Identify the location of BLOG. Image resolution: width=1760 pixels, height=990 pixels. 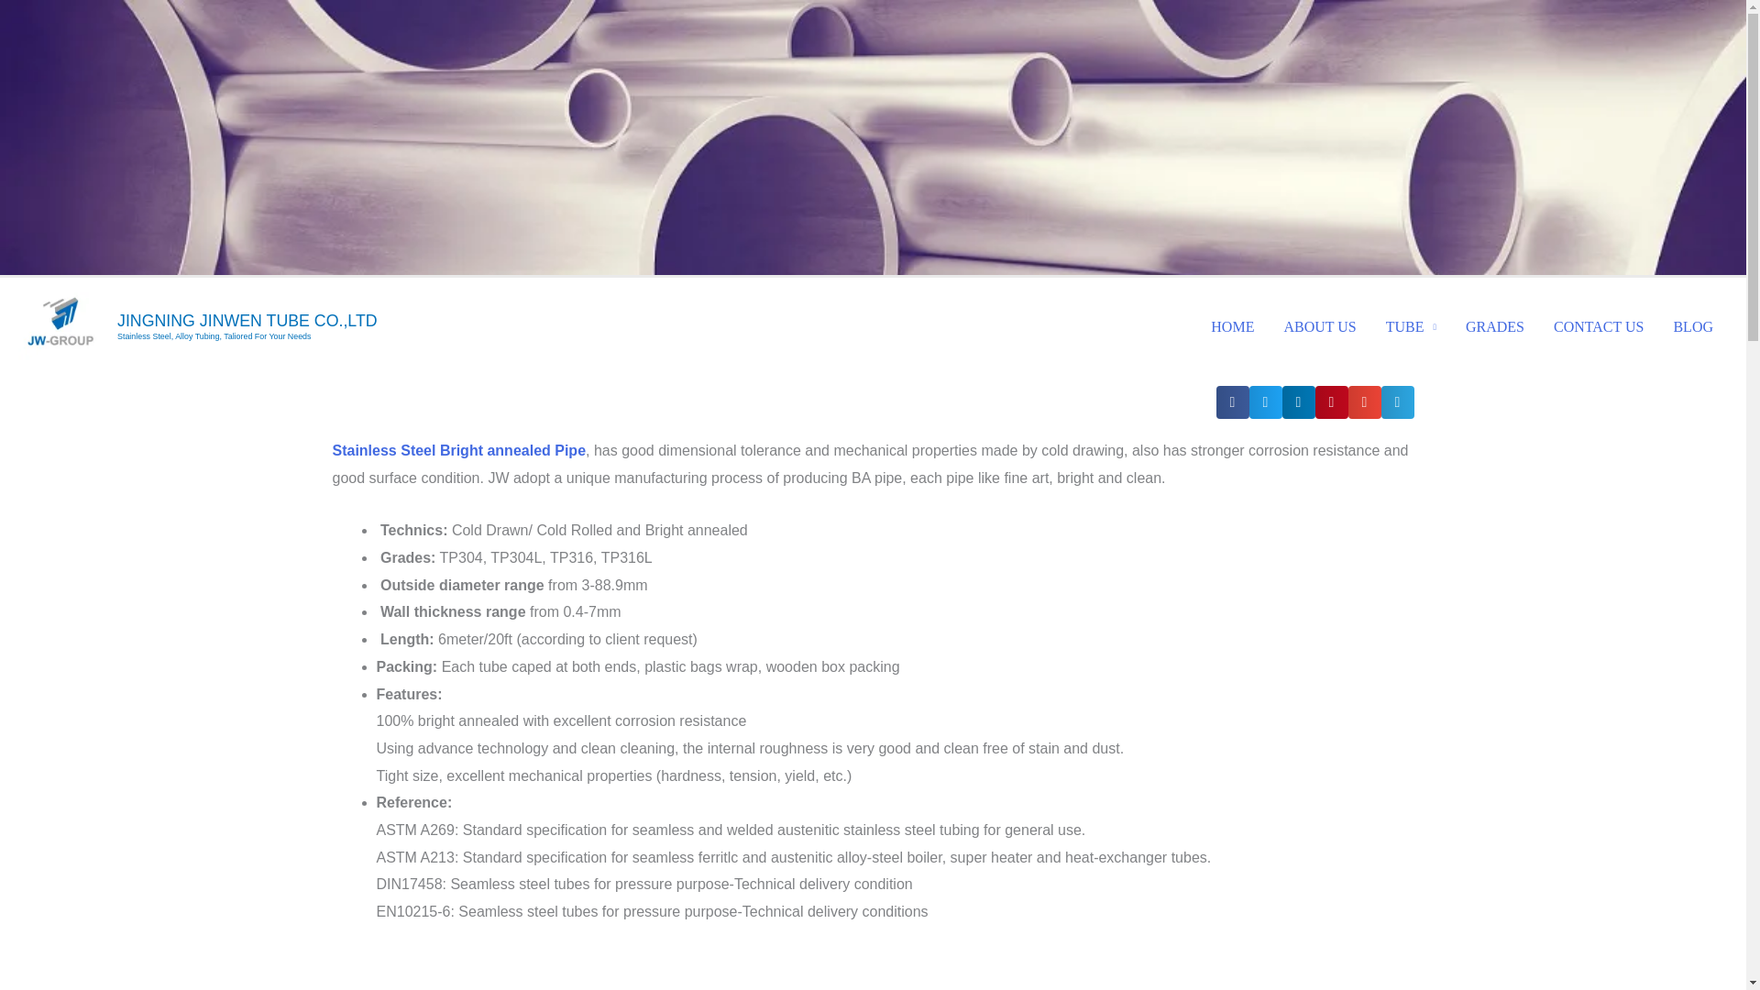
(1692, 326).